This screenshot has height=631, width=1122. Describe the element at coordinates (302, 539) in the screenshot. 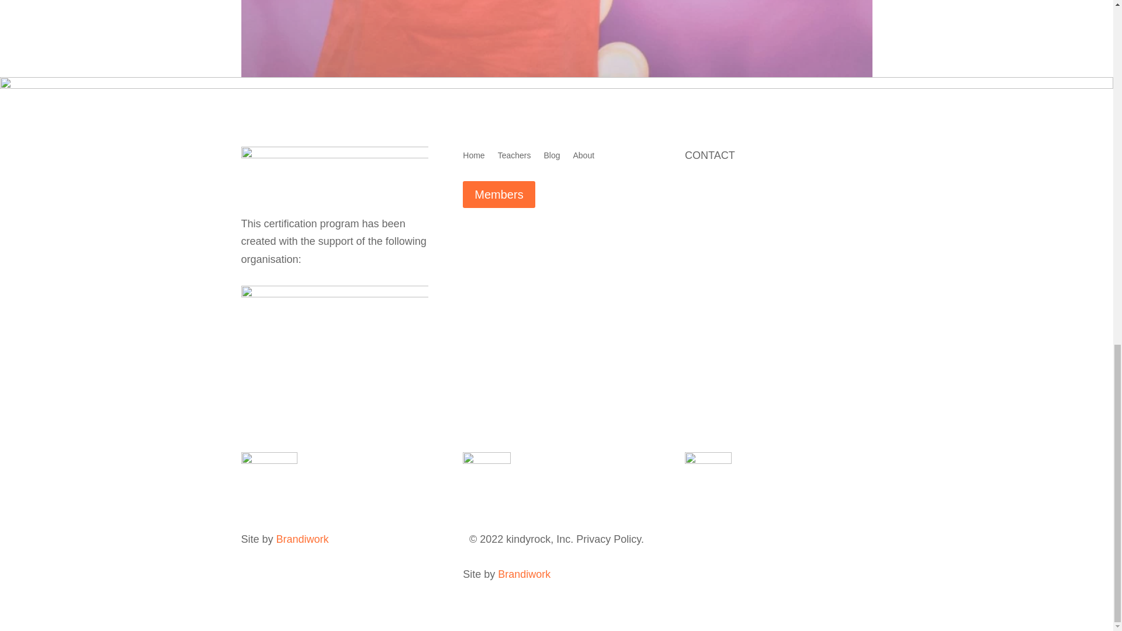

I see `Brandiwork` at that location.